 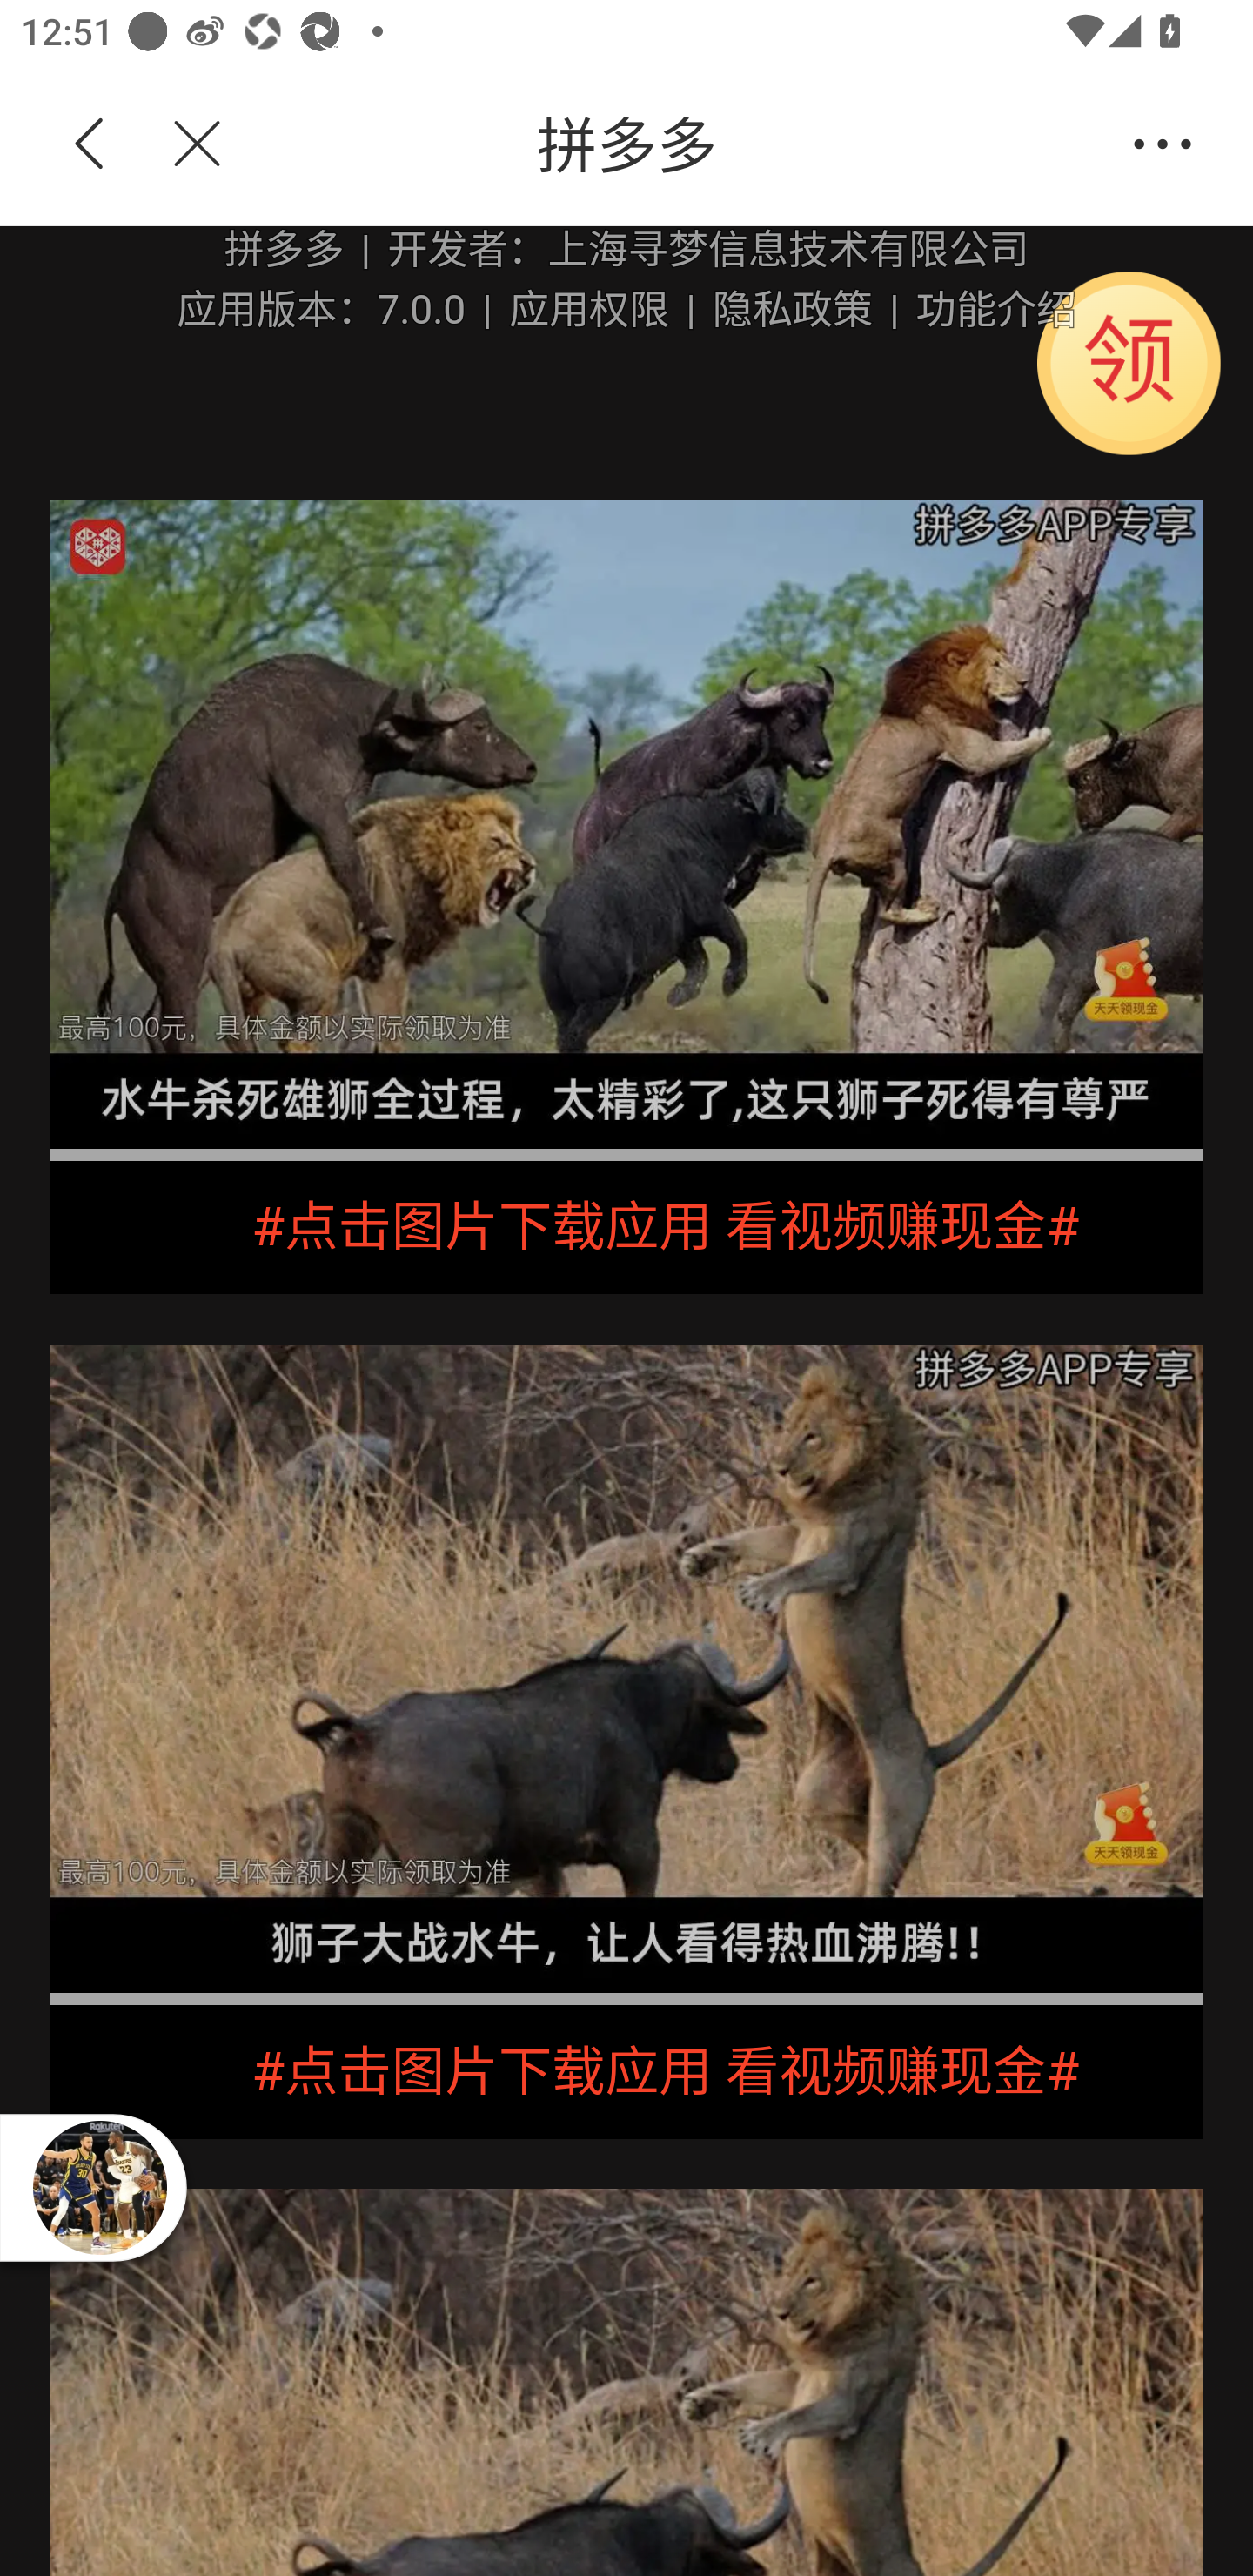 I want to click on  更多, so click(x=1163, y=144).